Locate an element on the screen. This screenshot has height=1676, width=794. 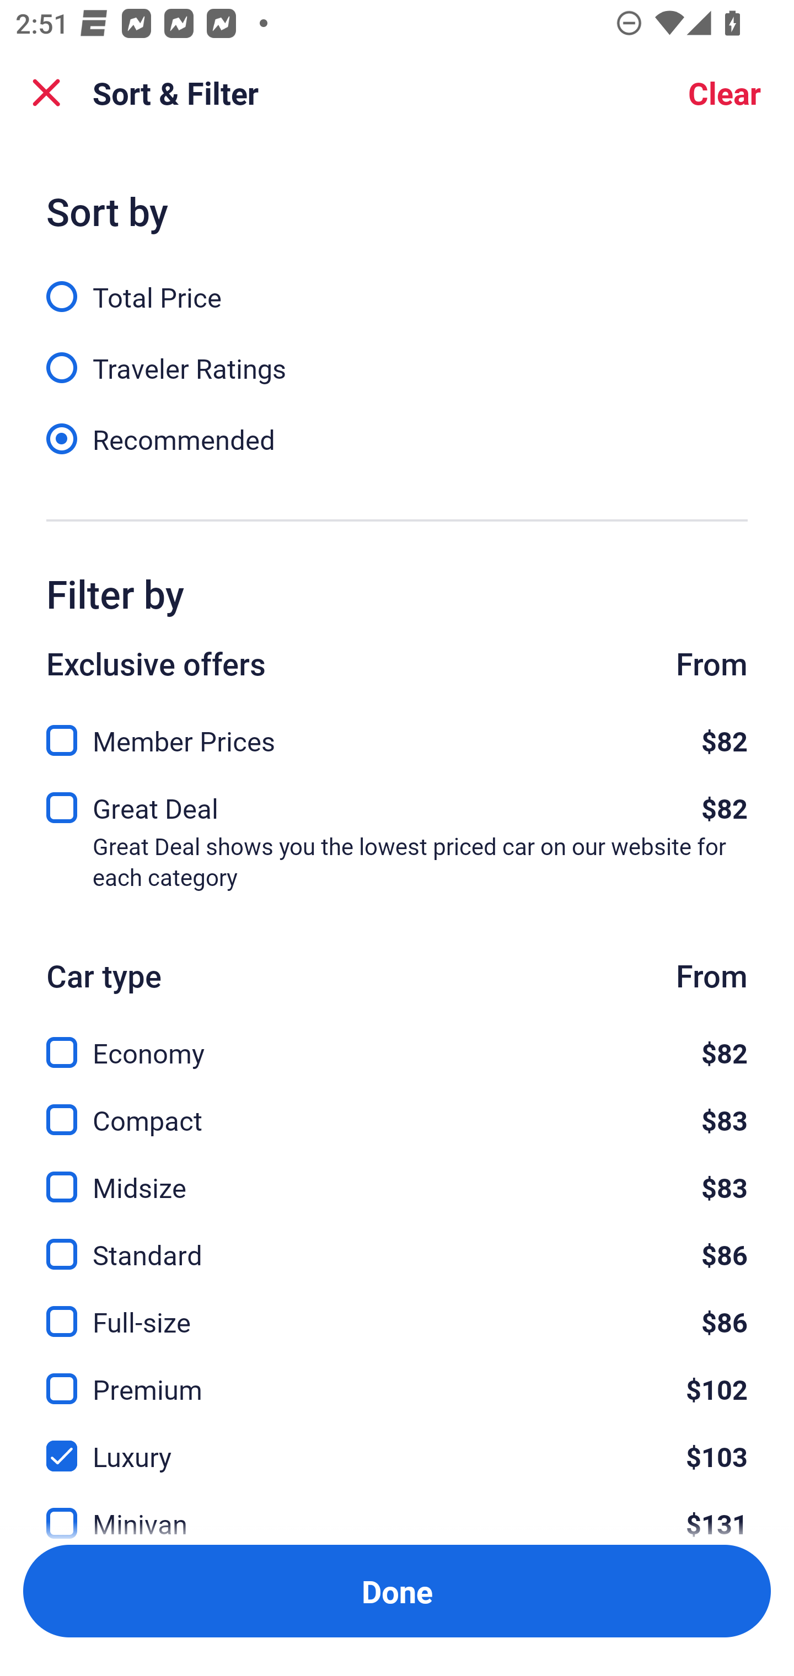
Standard, $86 Standard $86 is located at coordinates (397, 1242).